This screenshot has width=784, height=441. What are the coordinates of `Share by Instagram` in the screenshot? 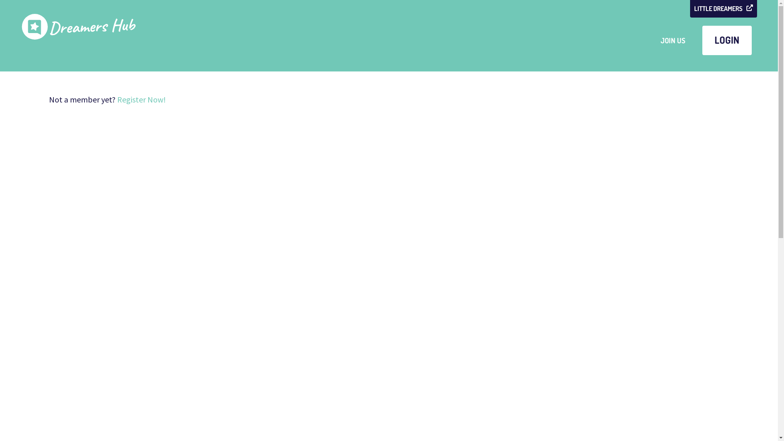 It's located at (389, 254).